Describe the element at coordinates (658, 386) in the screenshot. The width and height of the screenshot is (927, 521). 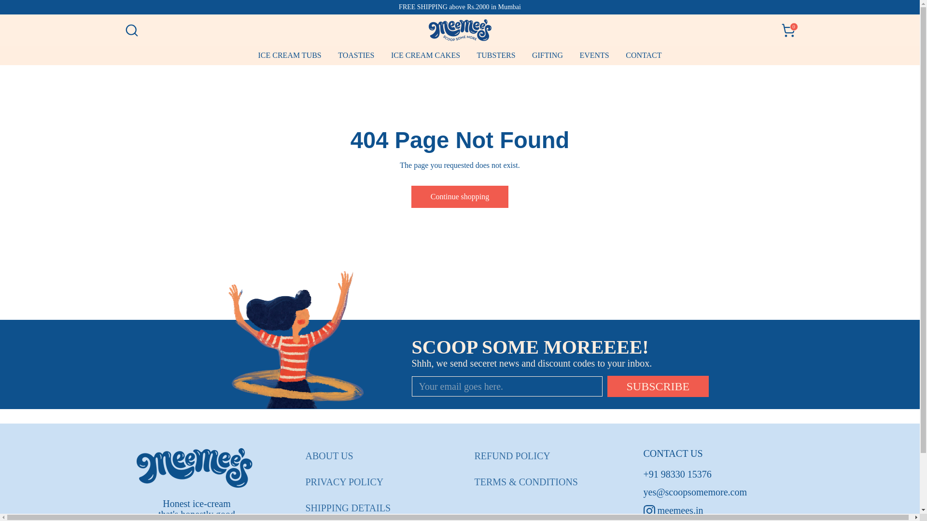
I see `TUBSTERS` at that location.